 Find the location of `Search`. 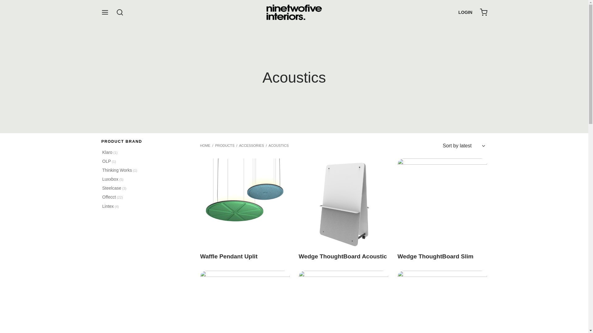

Search is located at coordinates (12, 8).